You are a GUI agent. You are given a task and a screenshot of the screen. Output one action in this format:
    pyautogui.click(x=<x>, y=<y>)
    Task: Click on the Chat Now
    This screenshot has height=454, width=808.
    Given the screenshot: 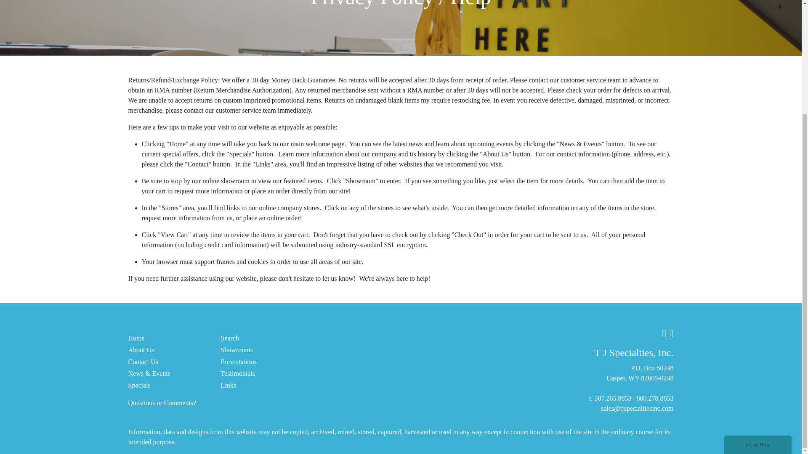 What is the action you would take?
    pyautogui.click(x=757, y=298)
    